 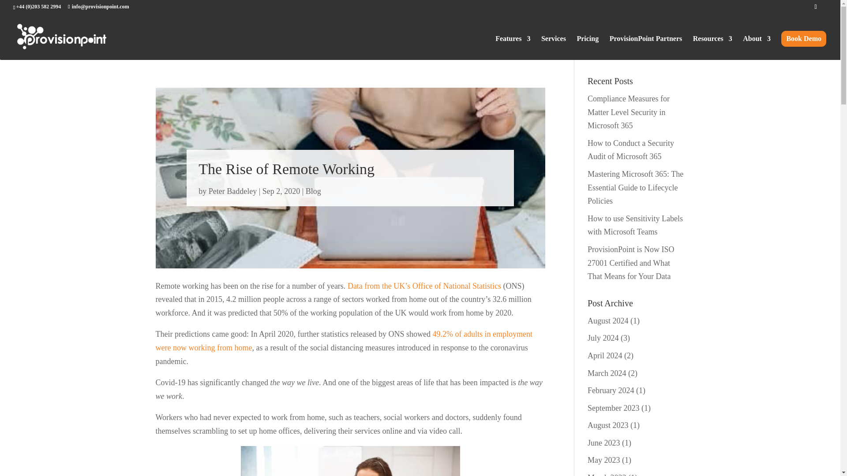 What do you see at coordinates (757, 48) in the screenshot?
I see `About` at bounding box center [757, 48].